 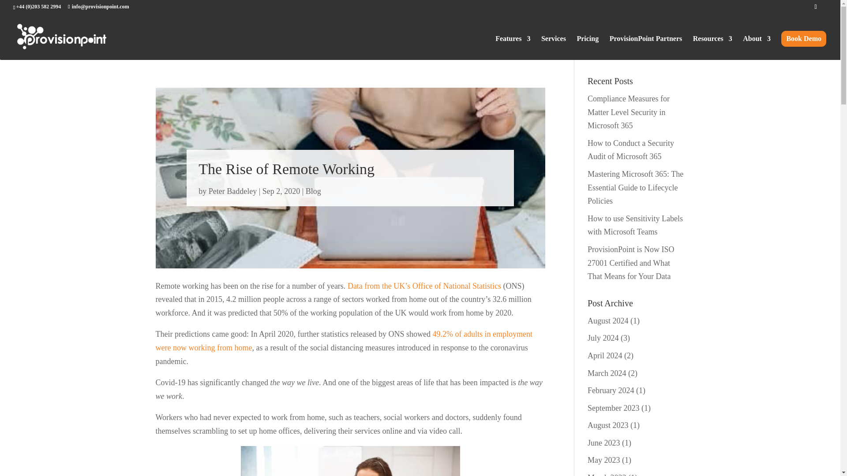 What do you see at coordinates (757, 48) in the screenshot?
I see `About` at bounding box center [757, 48].